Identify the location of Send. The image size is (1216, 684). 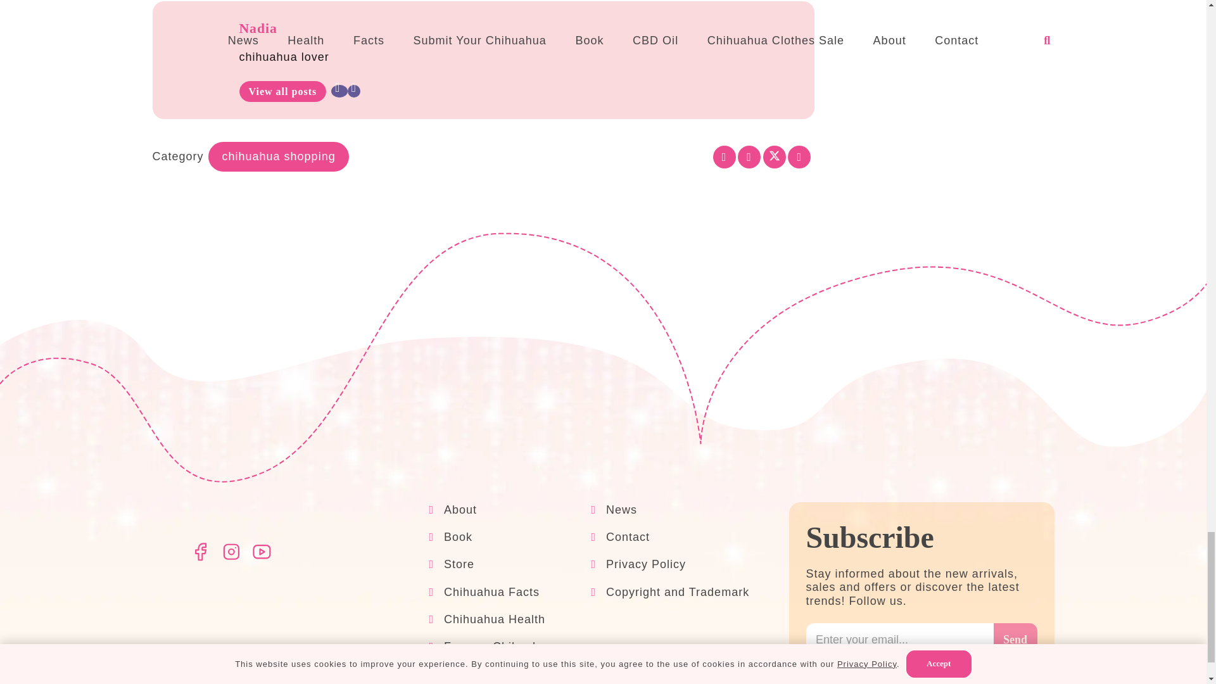
(1015, 640).